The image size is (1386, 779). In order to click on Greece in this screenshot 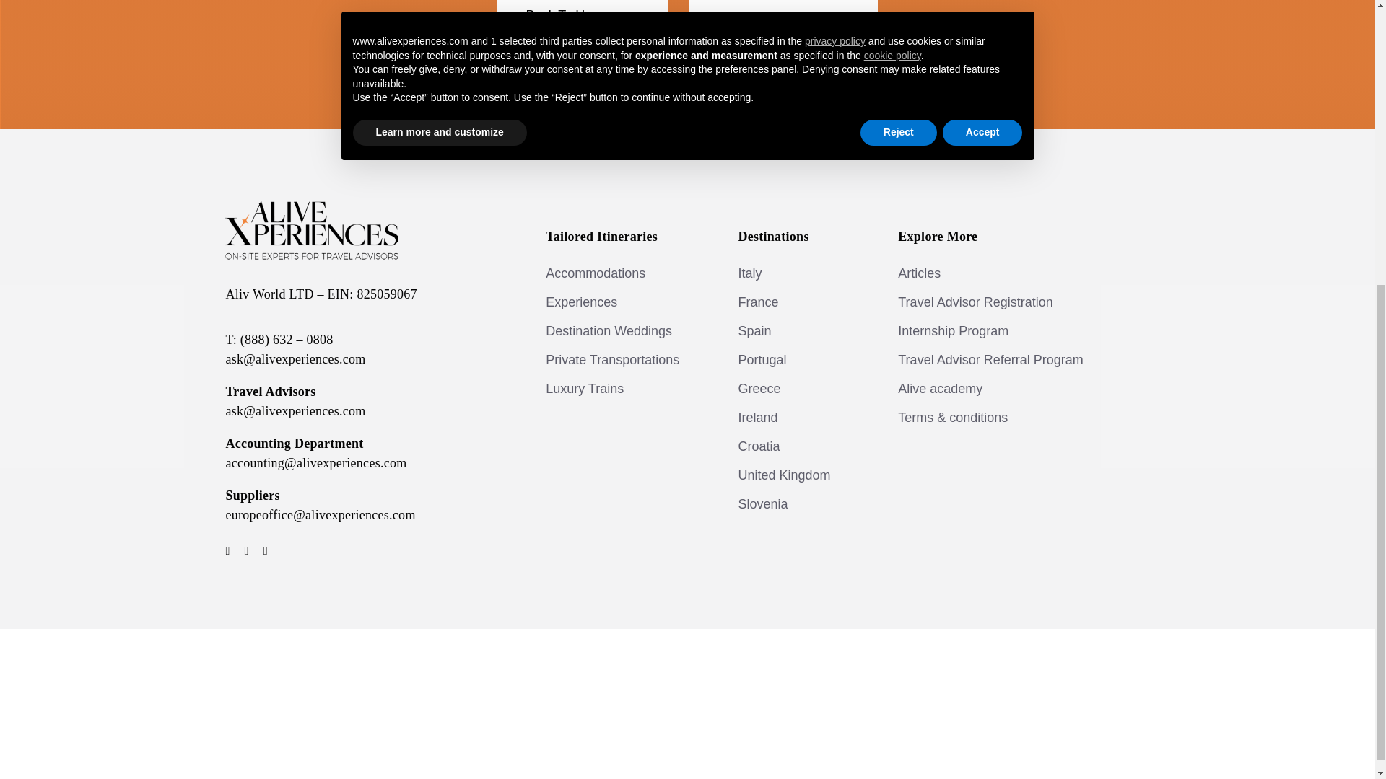, I will do `click(798, 388)`.